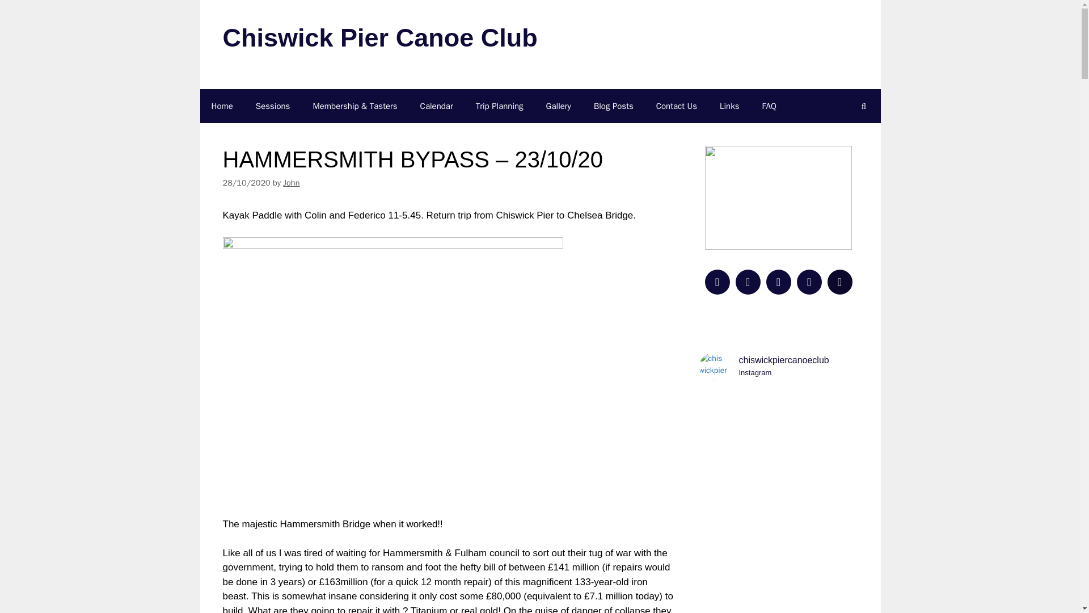 Image resolution: width=1089 pixels, height=613 pixels. What do you see at coordinates (717, 280) in the screenshot?
I see `X` at bounding box center [717, 280].